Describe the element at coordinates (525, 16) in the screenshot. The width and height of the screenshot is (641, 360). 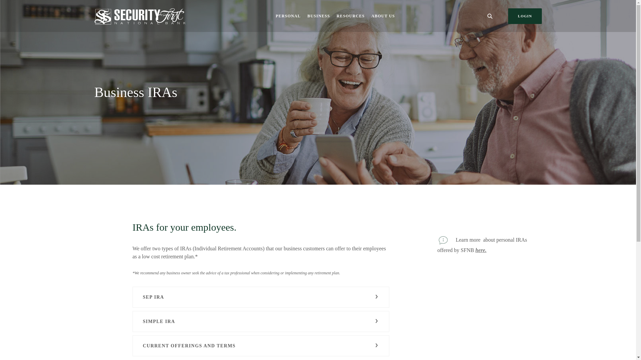
I see `LOGIN` at that location.